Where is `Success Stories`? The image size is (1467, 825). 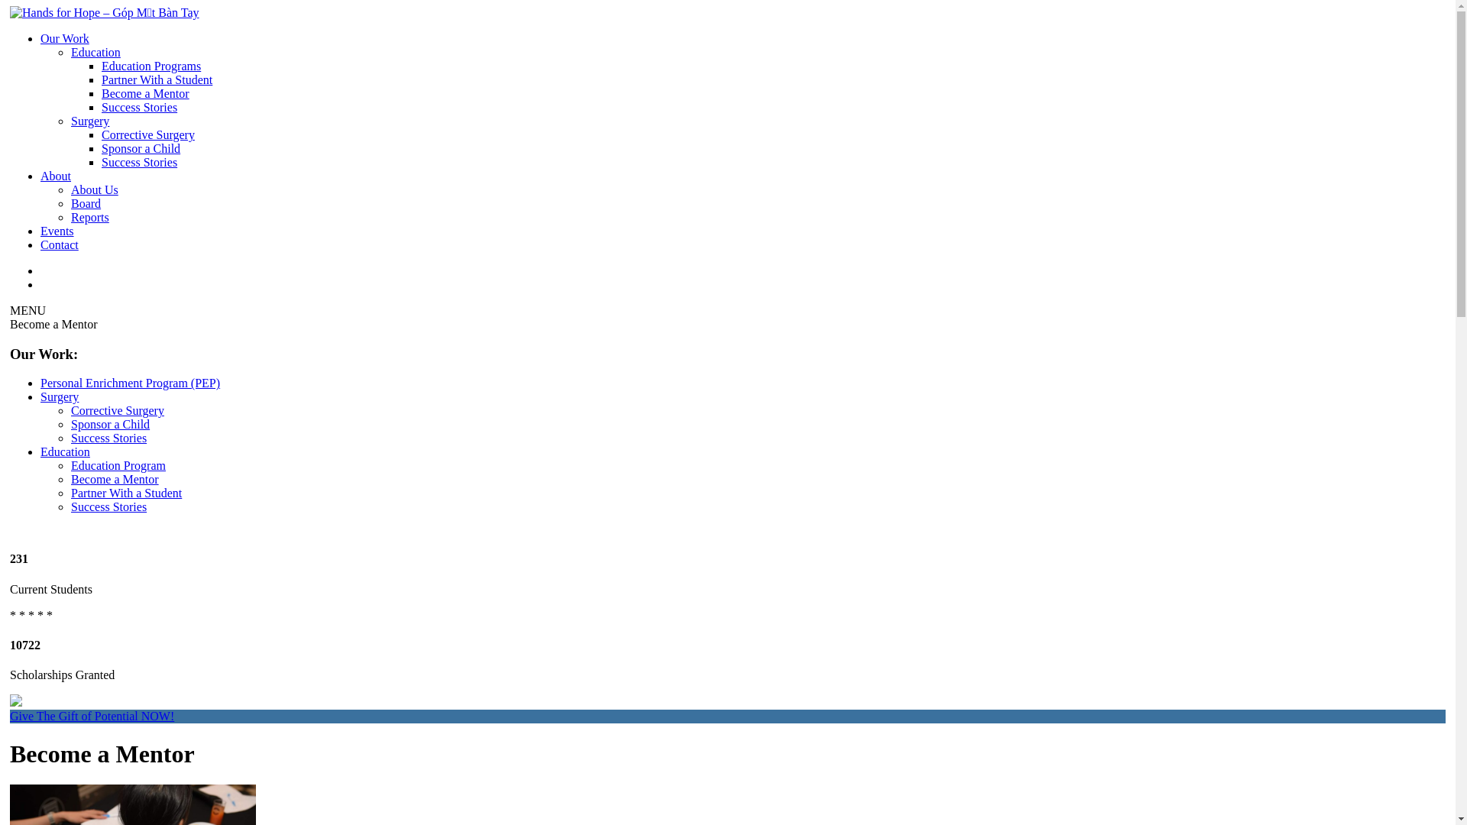 Success Stories is located at coordinates (139, 107).